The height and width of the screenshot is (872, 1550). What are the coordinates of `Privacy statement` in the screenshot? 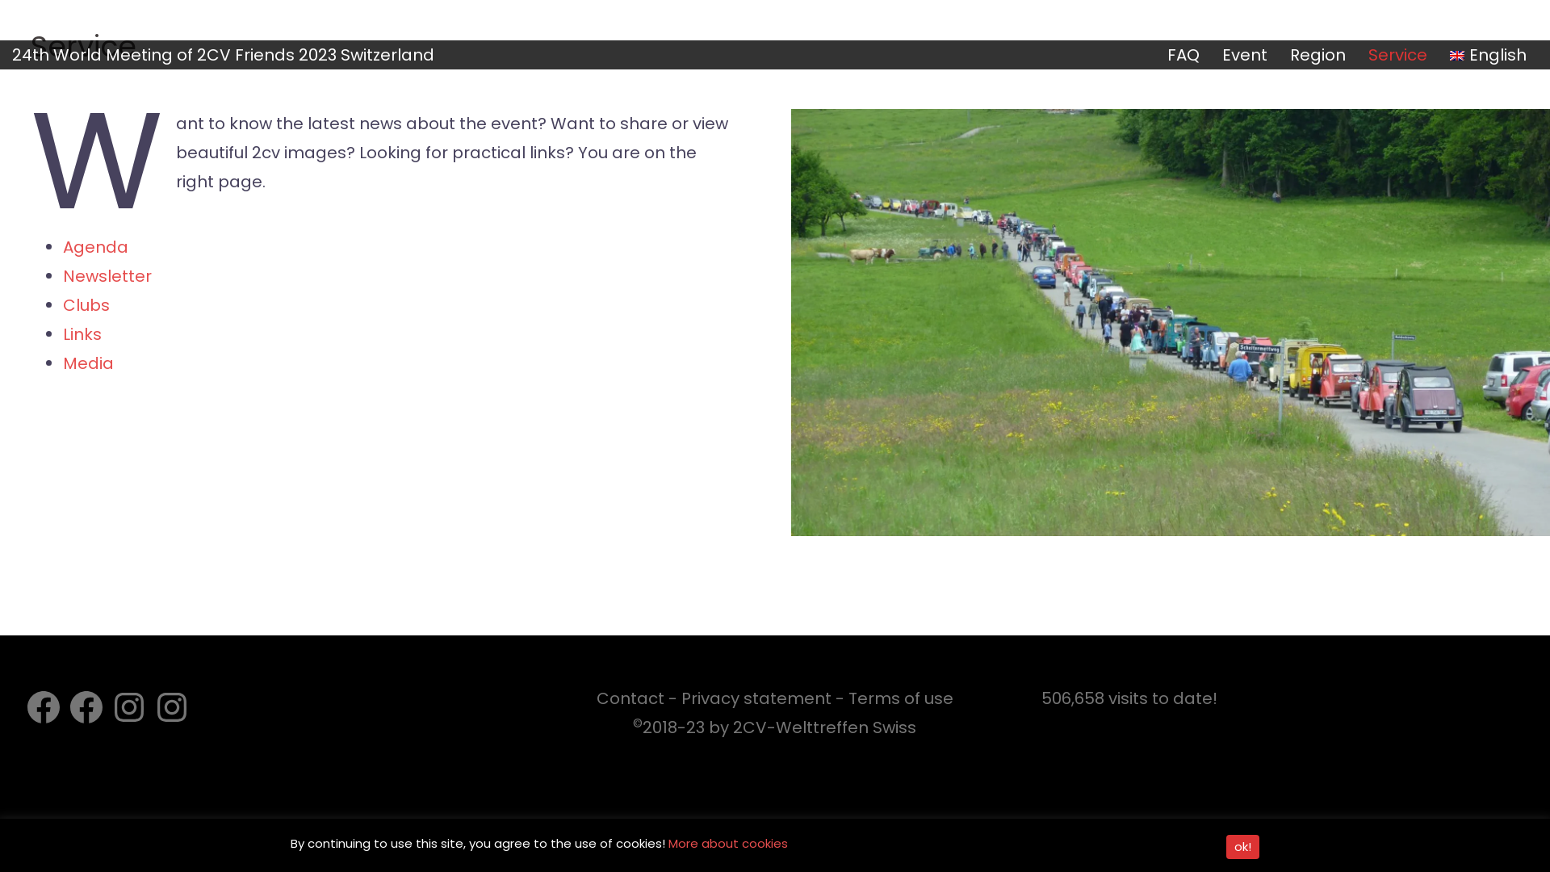 It's located at (756, 698).